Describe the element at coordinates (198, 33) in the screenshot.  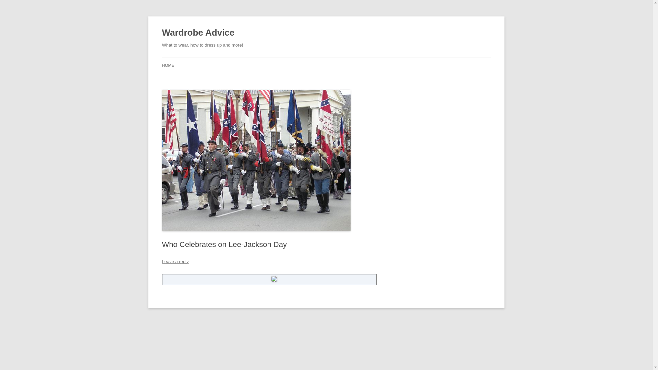
I see `Wardrobe Advice` at that location.